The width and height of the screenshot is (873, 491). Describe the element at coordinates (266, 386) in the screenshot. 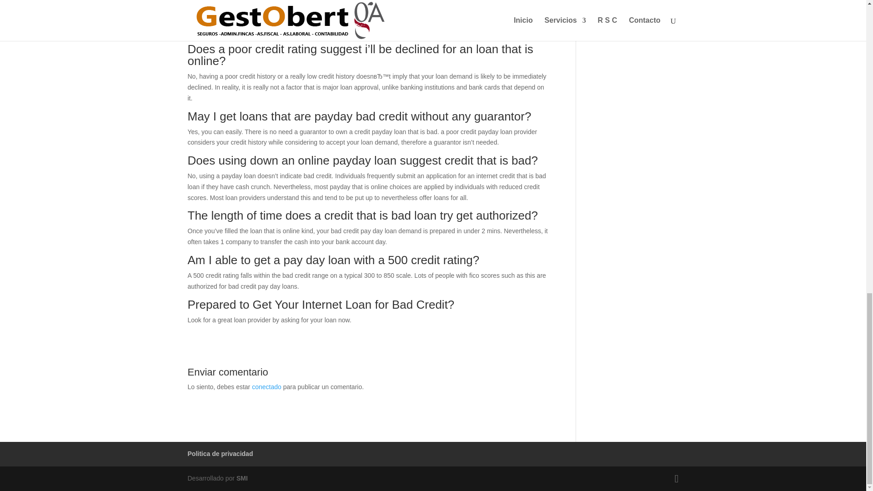

I see `conectado` at that location.